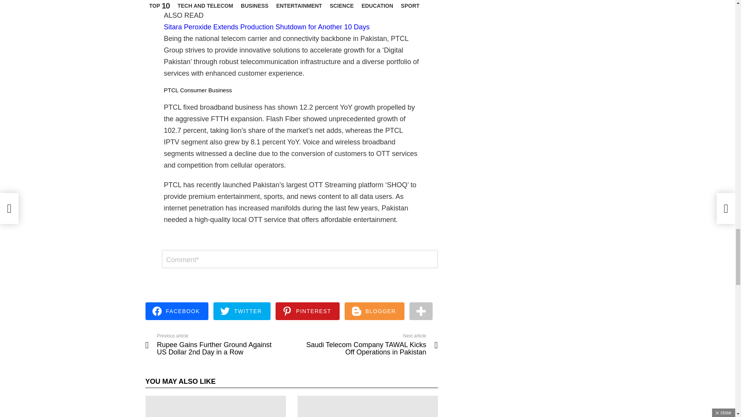 The image size is (741, 417). What do you see at coordinates (308, 310) in the screenshot?
I see `PINTEREST` at bounding box center [308, 310].